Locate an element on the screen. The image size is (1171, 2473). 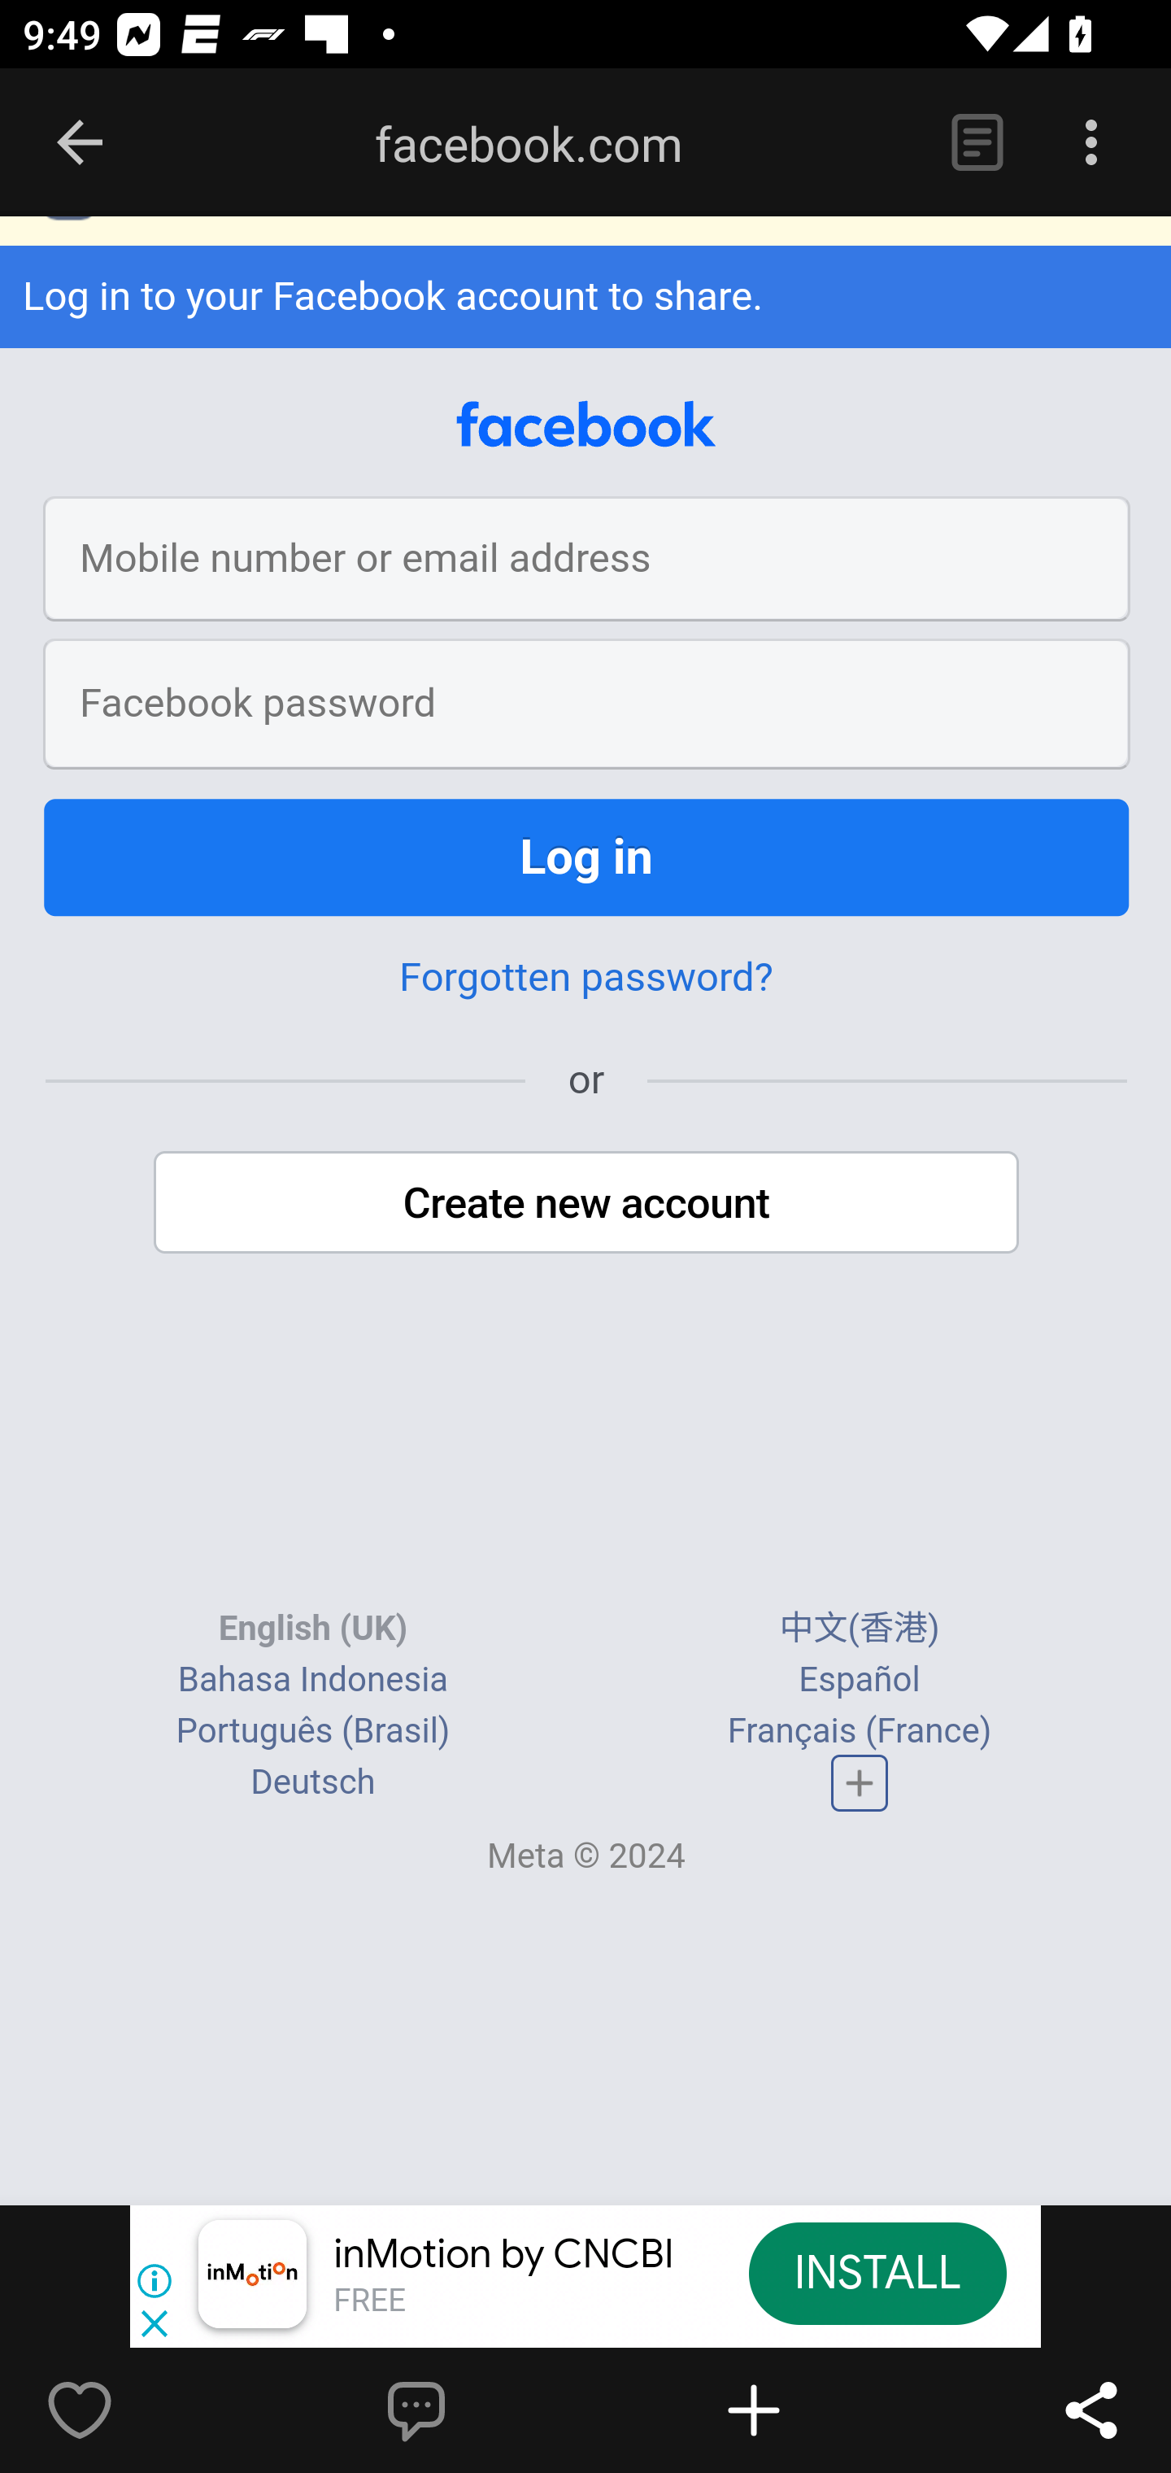
INSTALL is located at coordinates (877, 2273).